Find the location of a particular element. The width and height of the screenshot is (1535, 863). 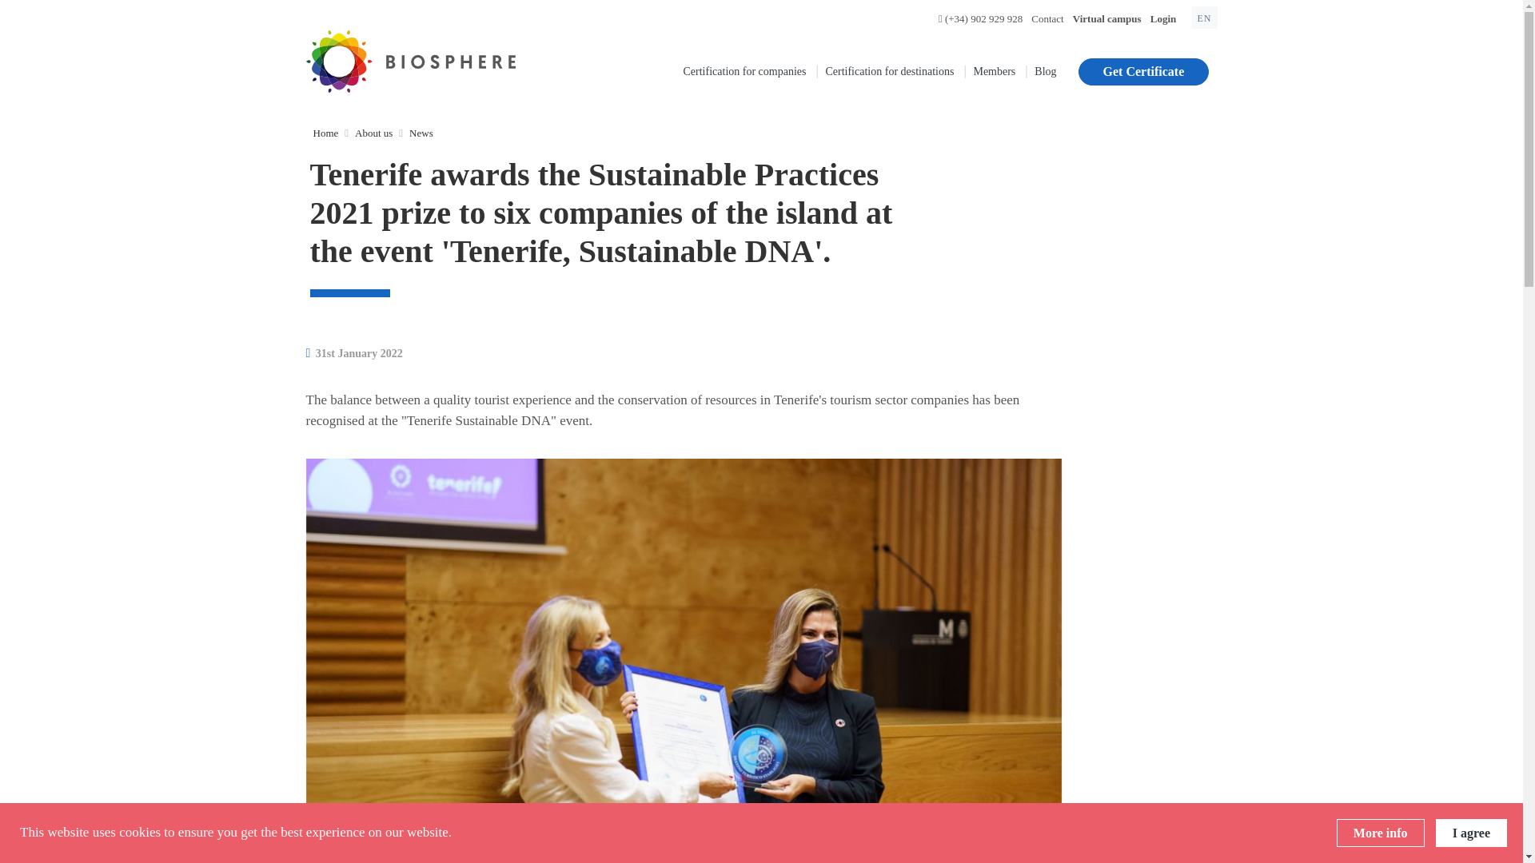

Login is located at coordinates (1163, 19).